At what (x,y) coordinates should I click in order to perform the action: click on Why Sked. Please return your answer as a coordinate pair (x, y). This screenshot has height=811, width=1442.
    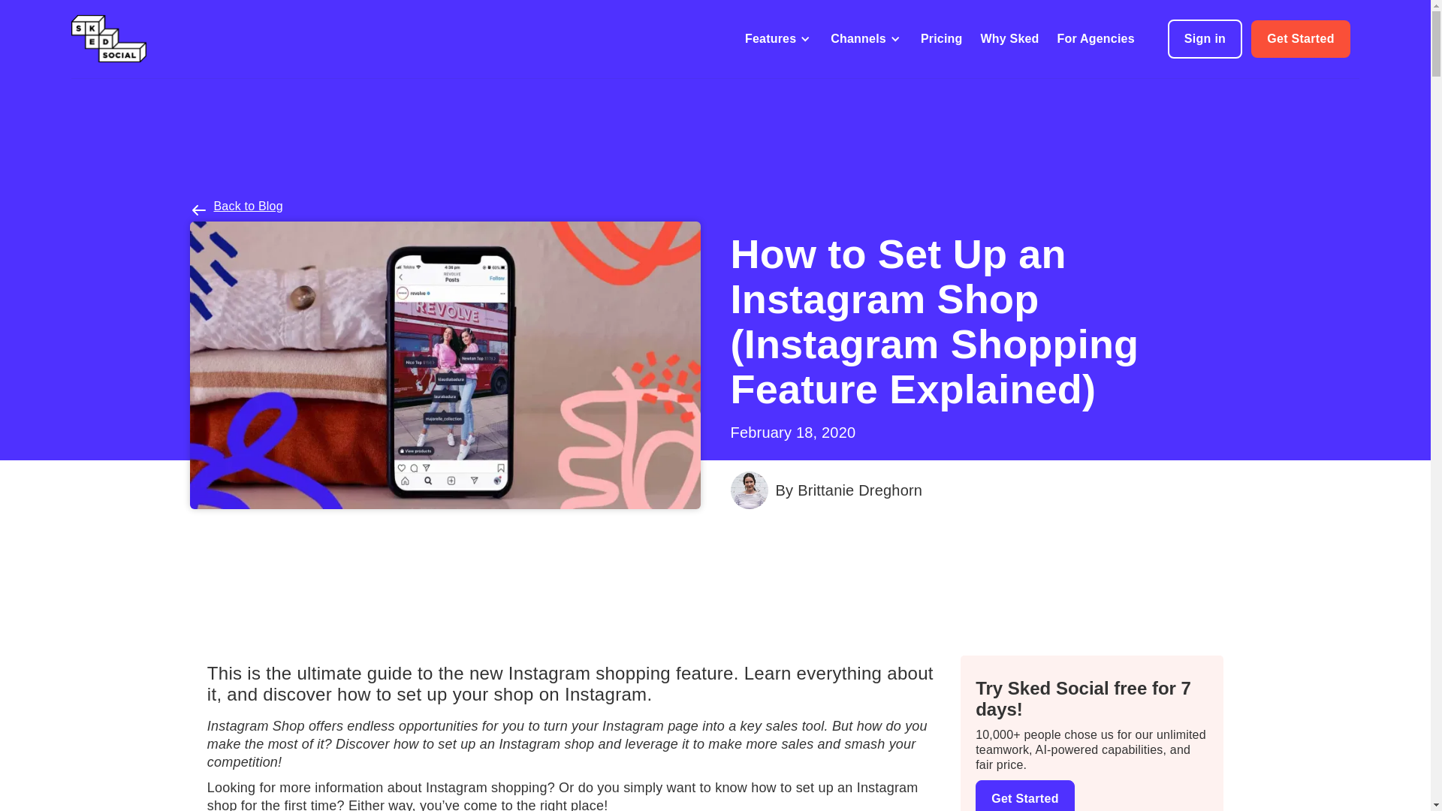
    Looking at the image, I should click on (1009, 39).